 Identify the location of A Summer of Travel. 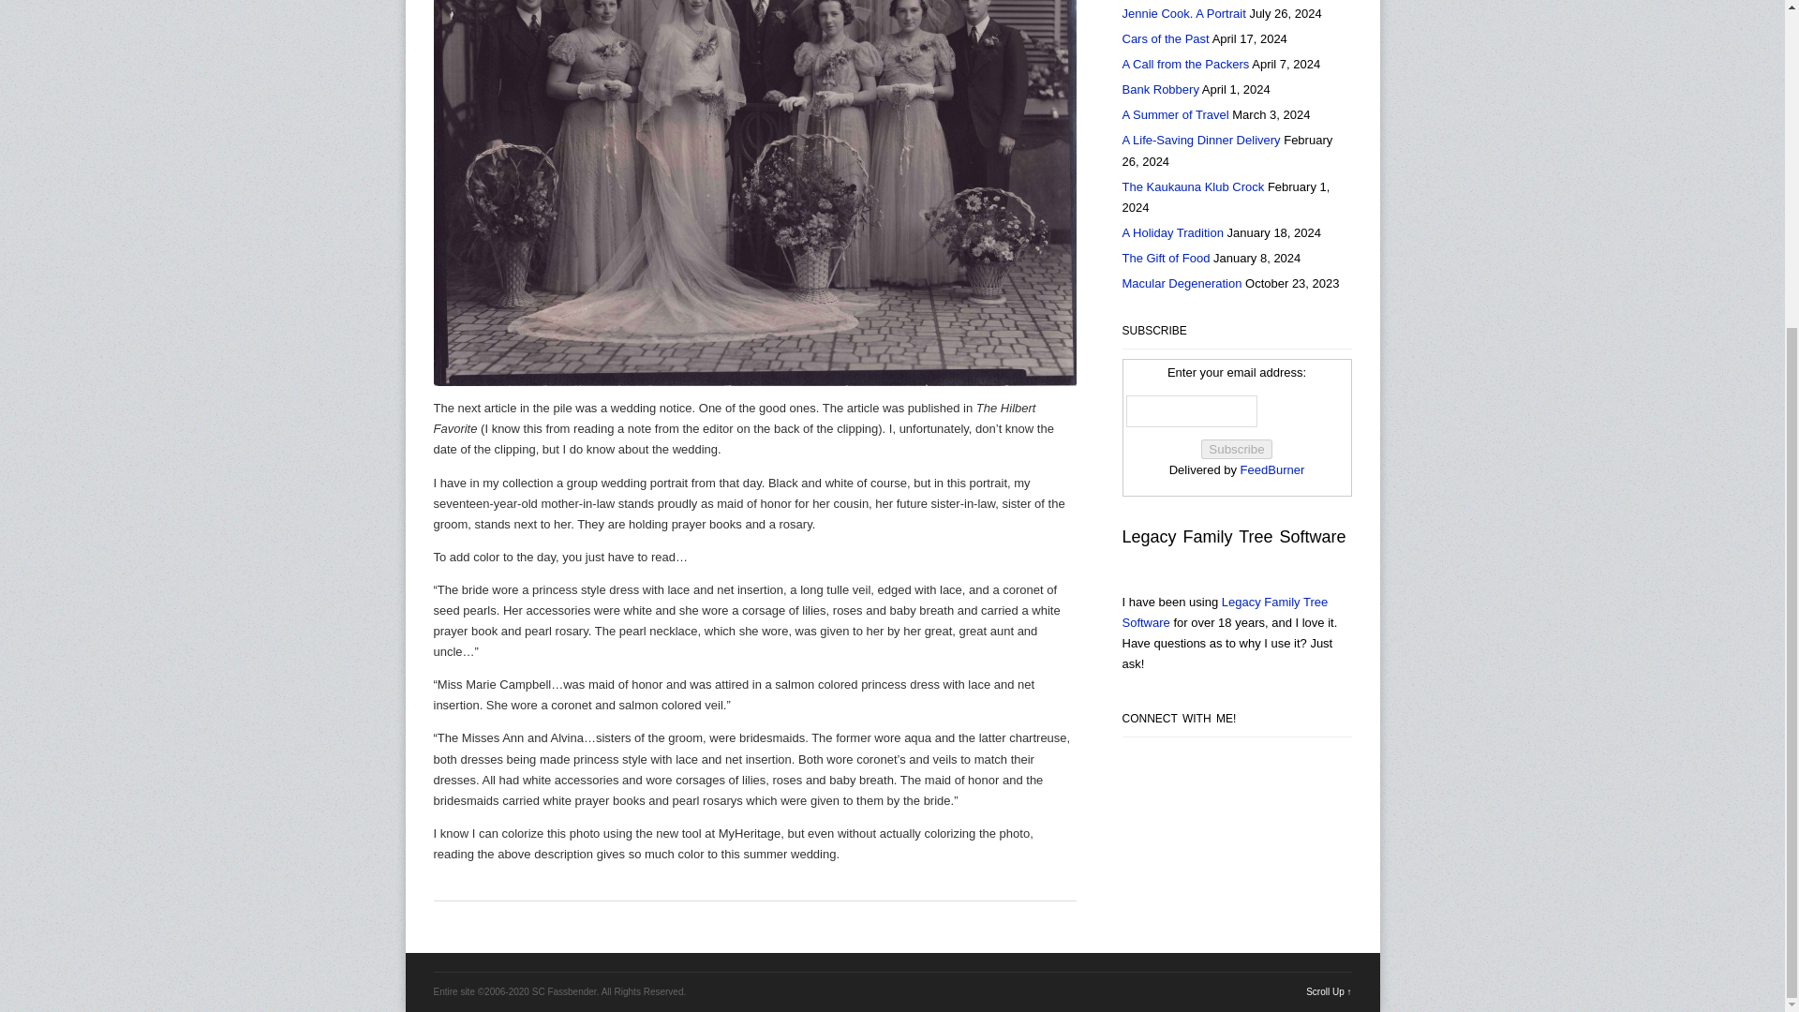
(1175, 114).